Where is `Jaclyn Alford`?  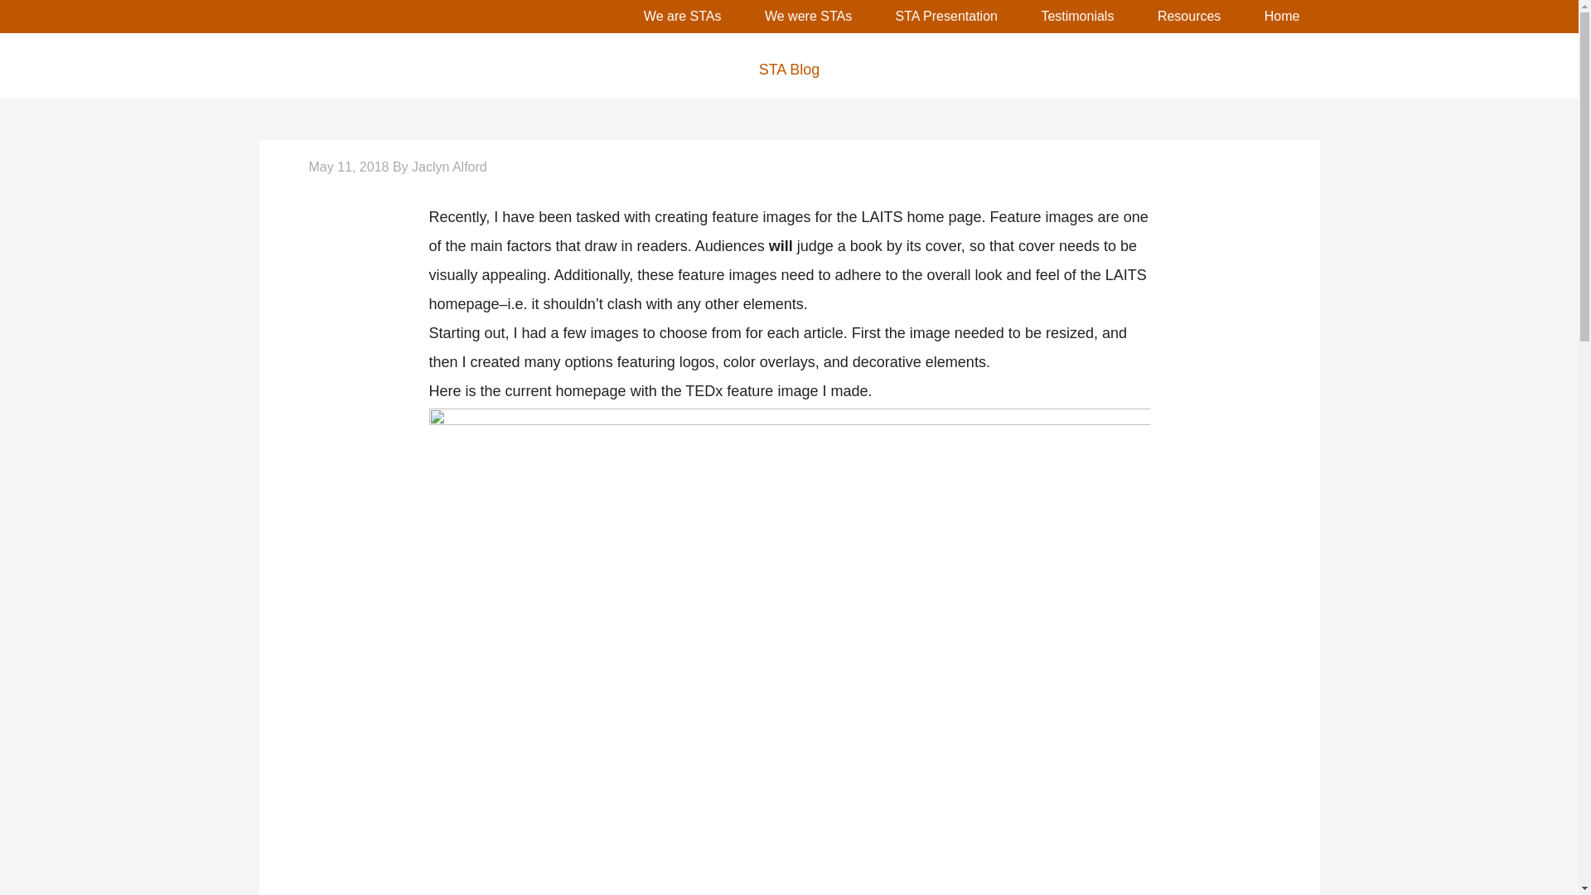
Jaclyn Alford is located at coordinates (449, 167).